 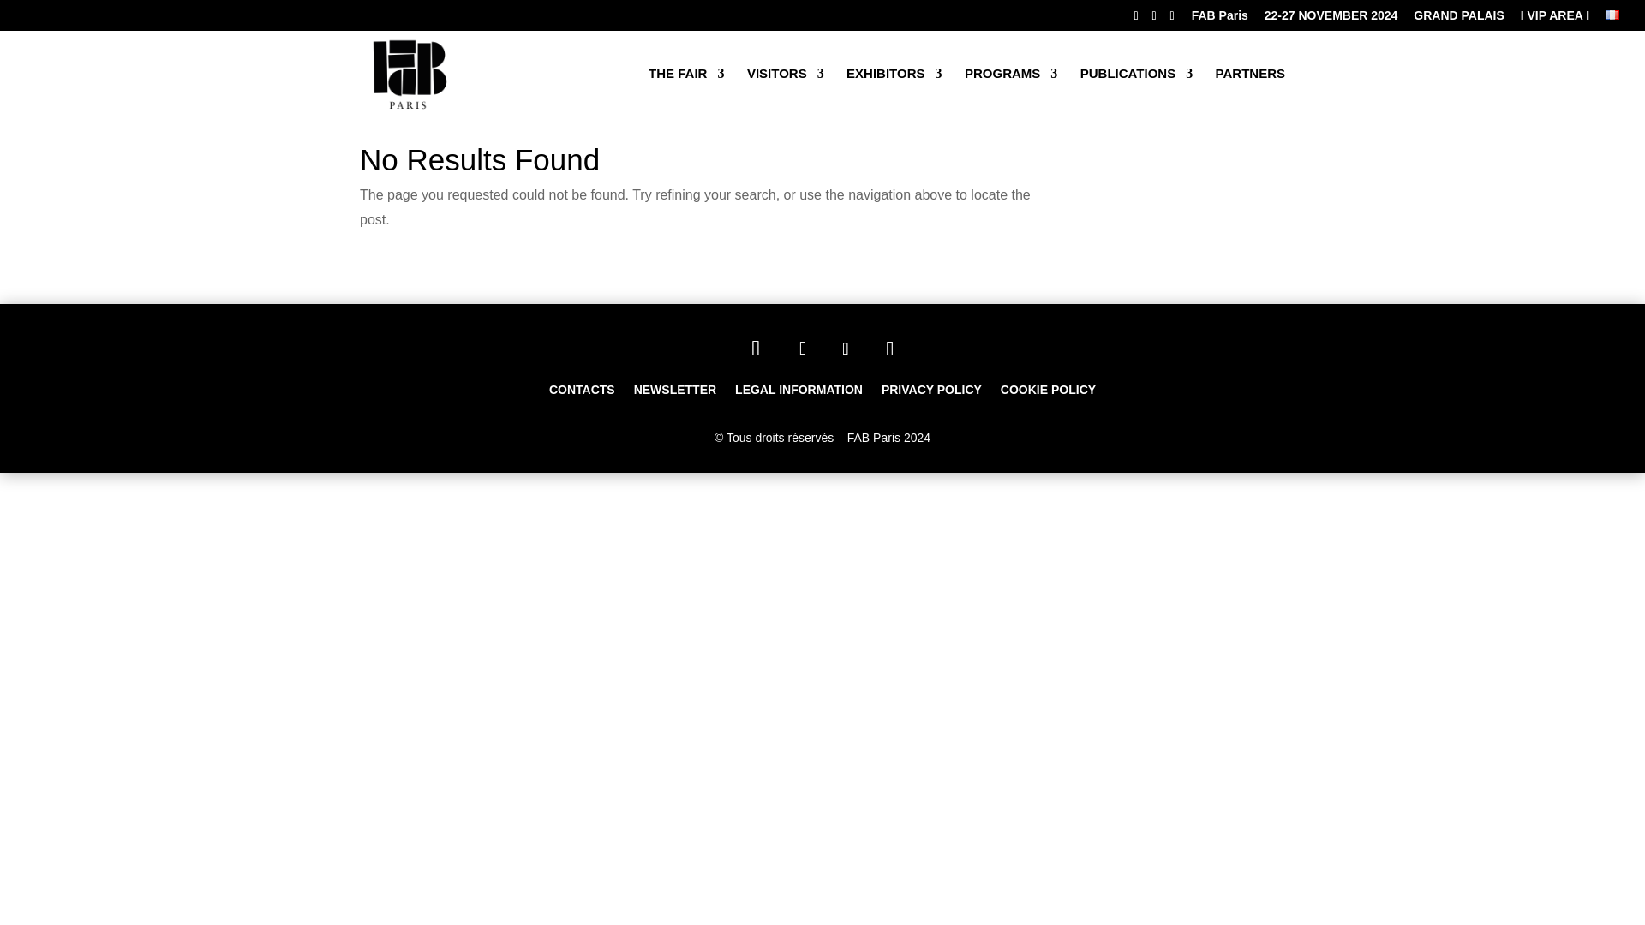 I want to click on THE FAIR, so click(x=685, y=87).